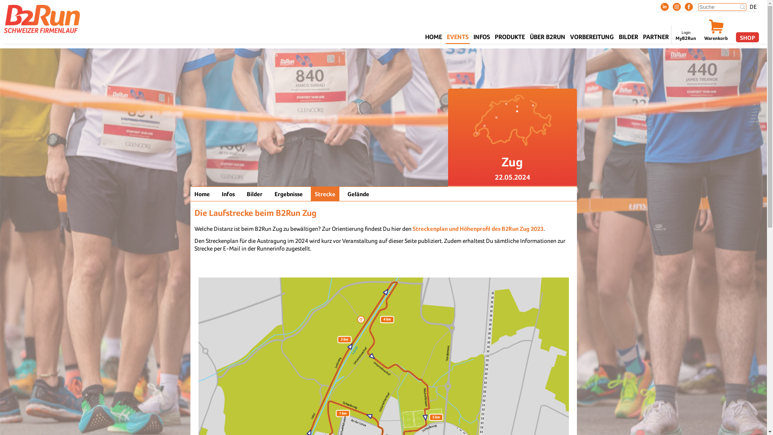 This screenshot has width=773, height=435. Describe the element at coordinates (628, 38) in the screenshot. I see `BILDER` at that location.